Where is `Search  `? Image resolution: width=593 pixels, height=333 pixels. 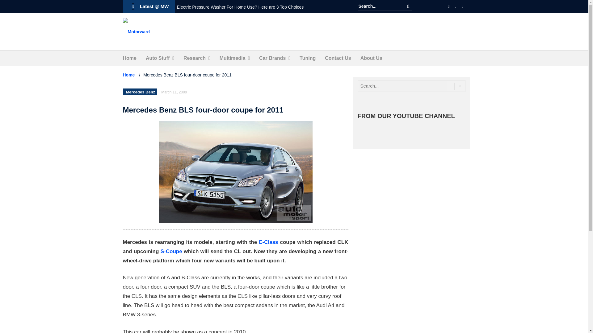 Search   is located at coordinates (408, 6).